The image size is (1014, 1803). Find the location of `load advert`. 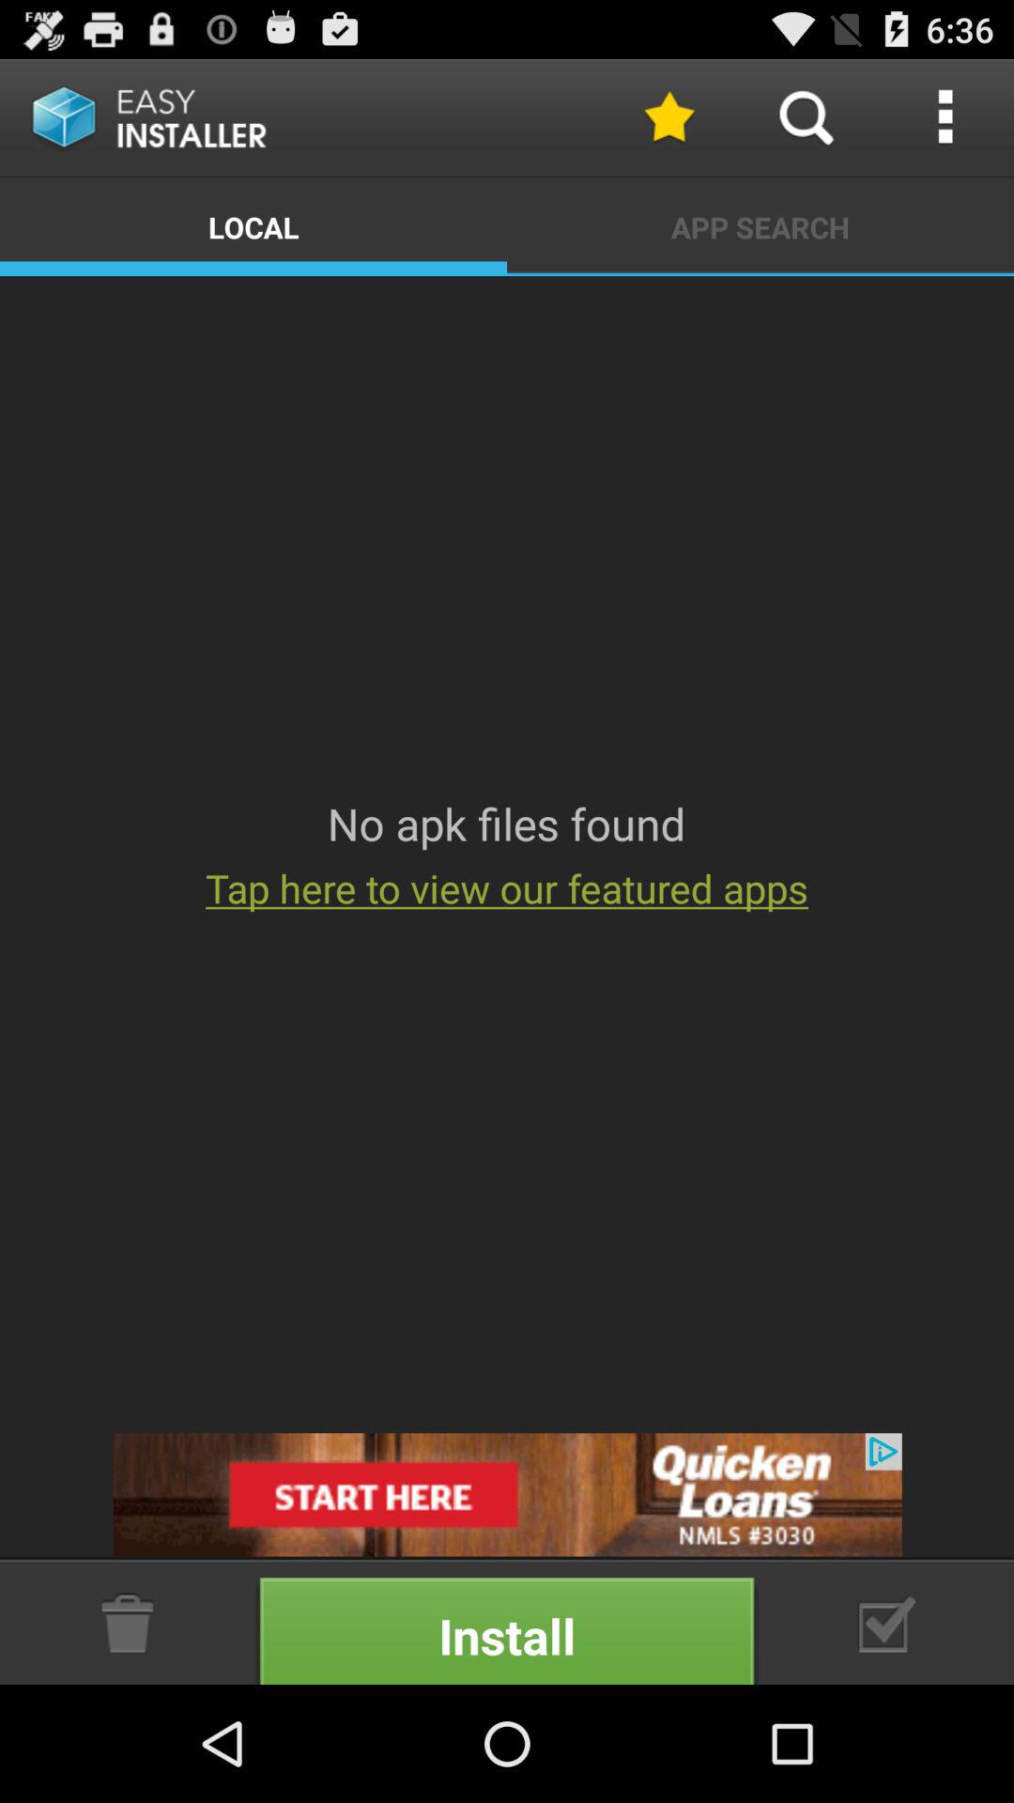

load advert is located at coordinates (507, 1495).